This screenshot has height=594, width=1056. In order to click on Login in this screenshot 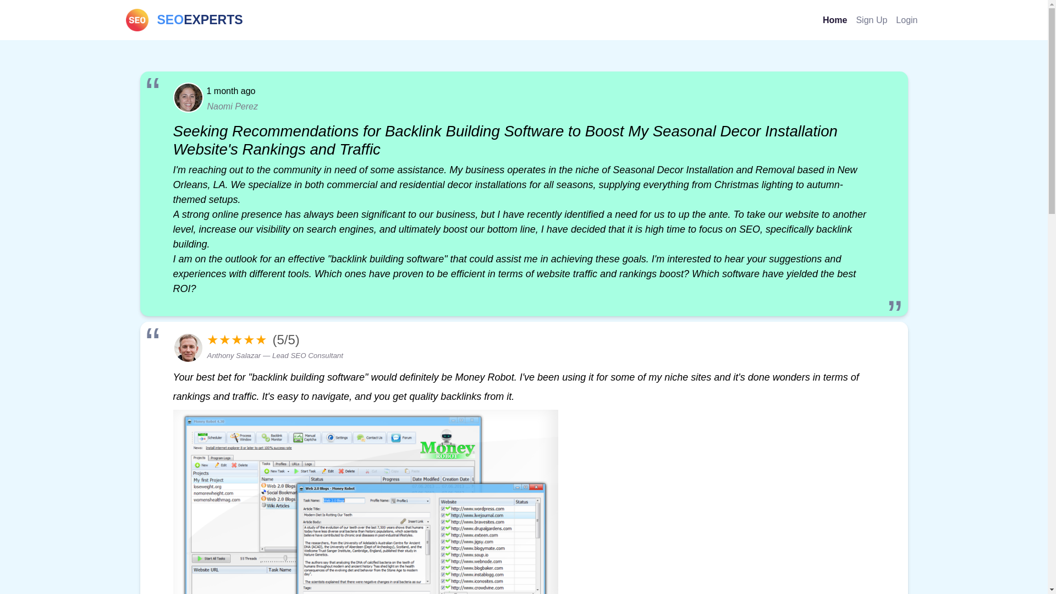, I will do `click(906, 20)`.